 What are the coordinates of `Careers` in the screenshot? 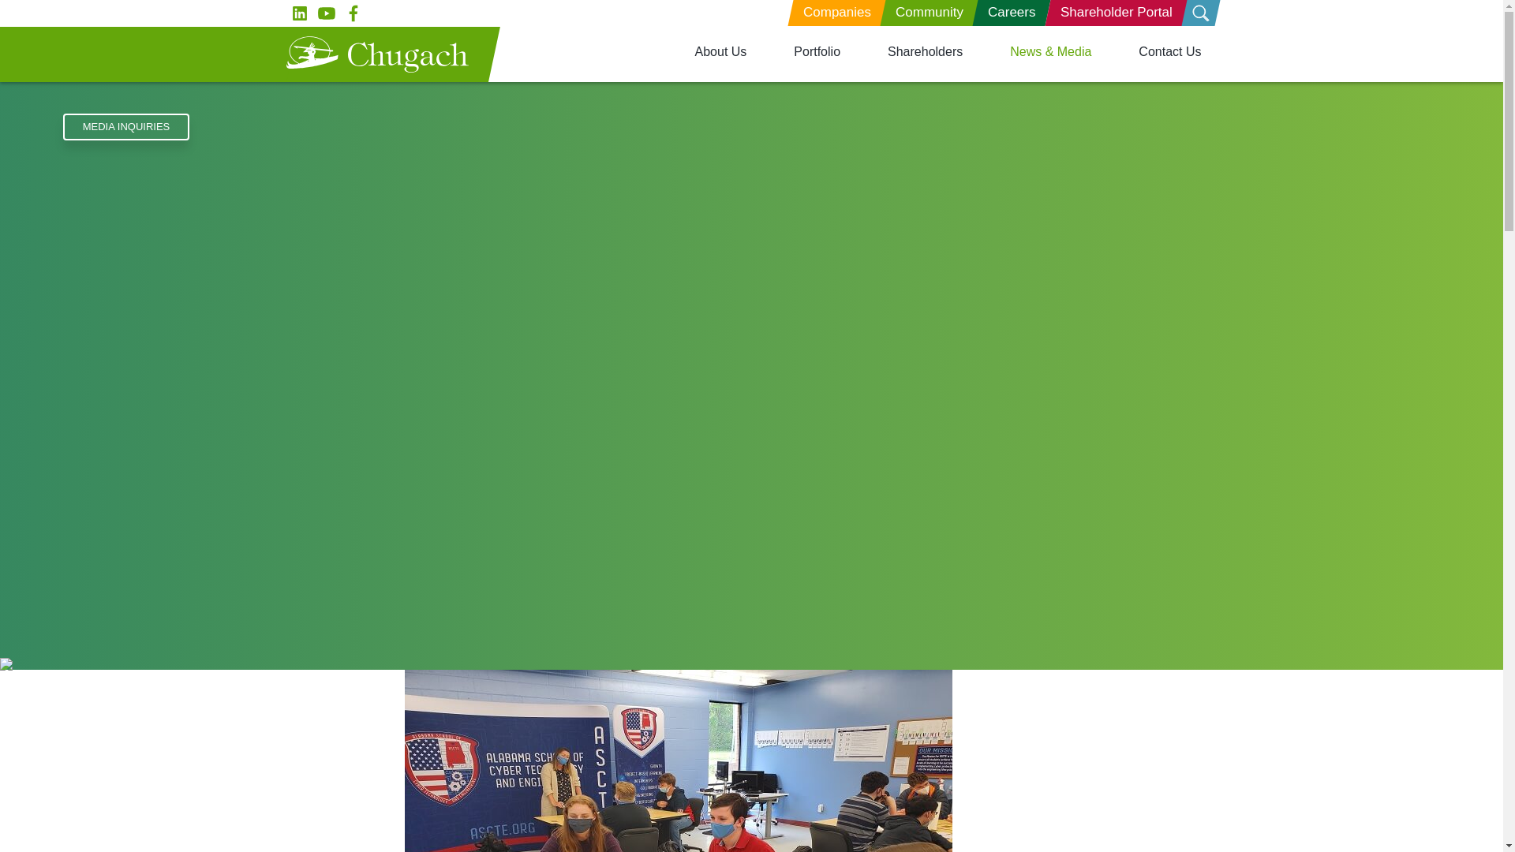 It's located at (1008, 13).